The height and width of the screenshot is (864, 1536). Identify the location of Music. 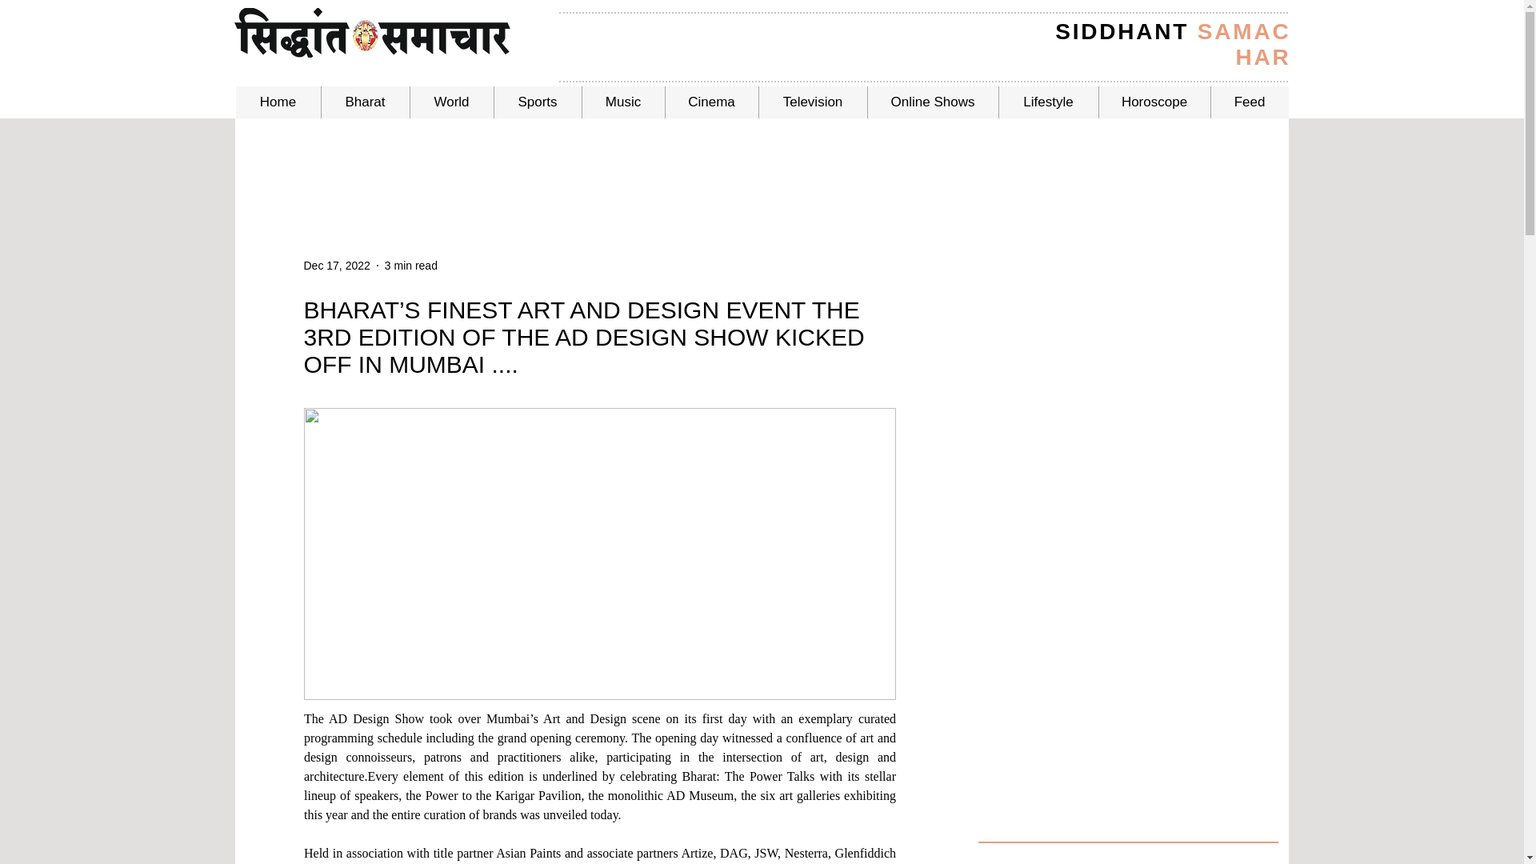
(622, 102).